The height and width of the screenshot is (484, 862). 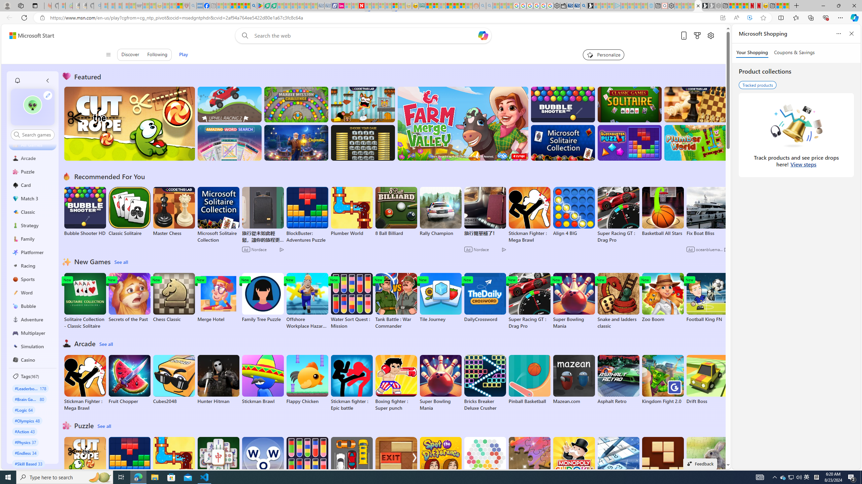 I want to click on See all, so click(x=105, y=426).